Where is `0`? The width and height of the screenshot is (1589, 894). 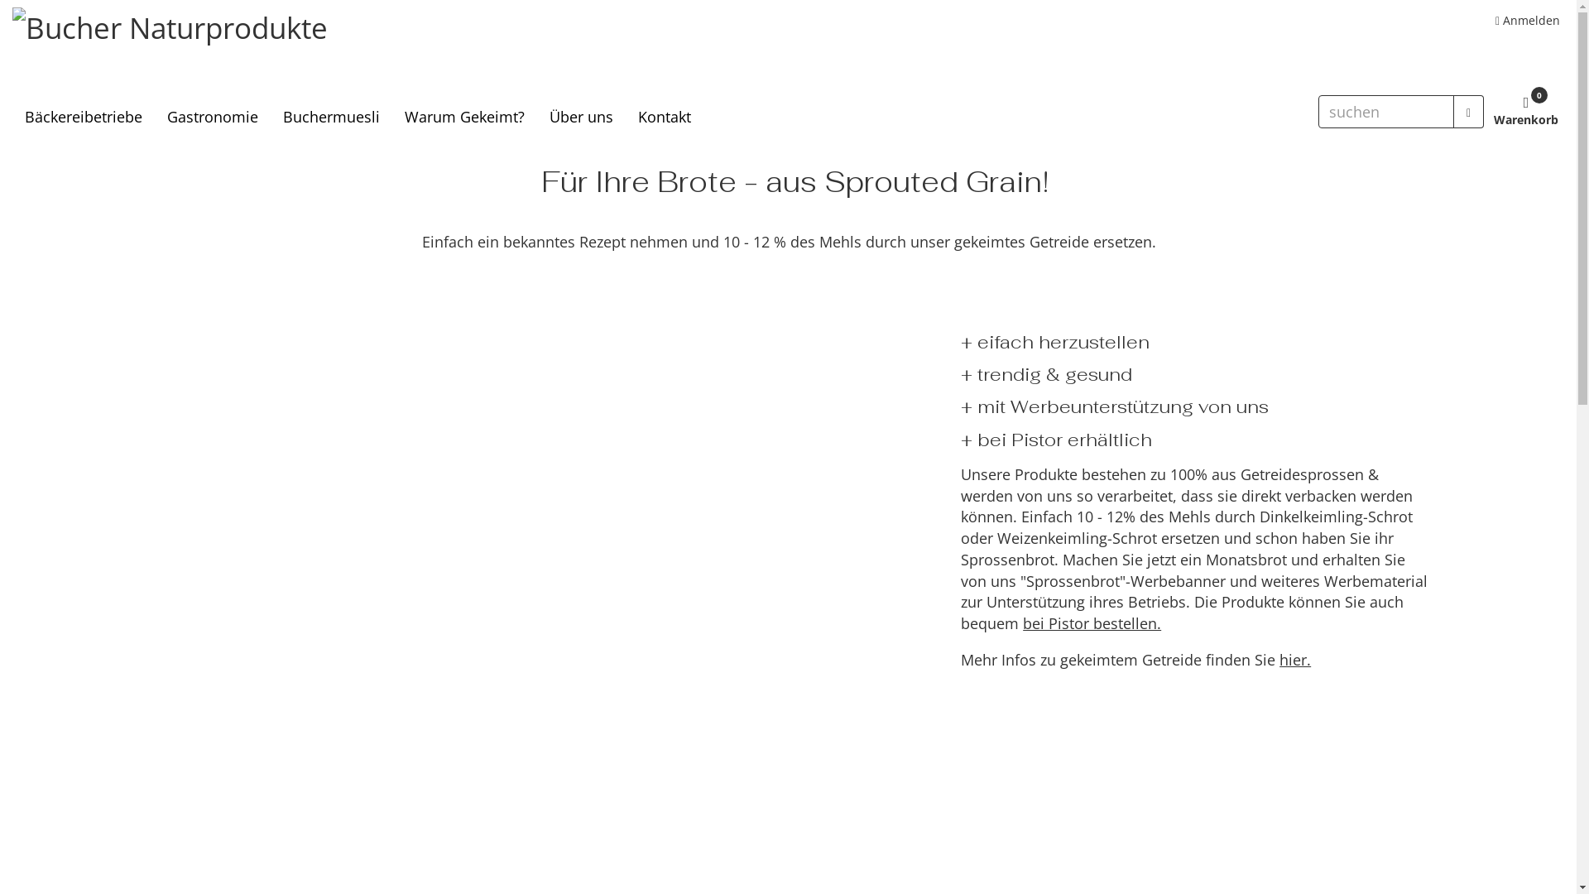 0 is located at coordinates (1526, 103).